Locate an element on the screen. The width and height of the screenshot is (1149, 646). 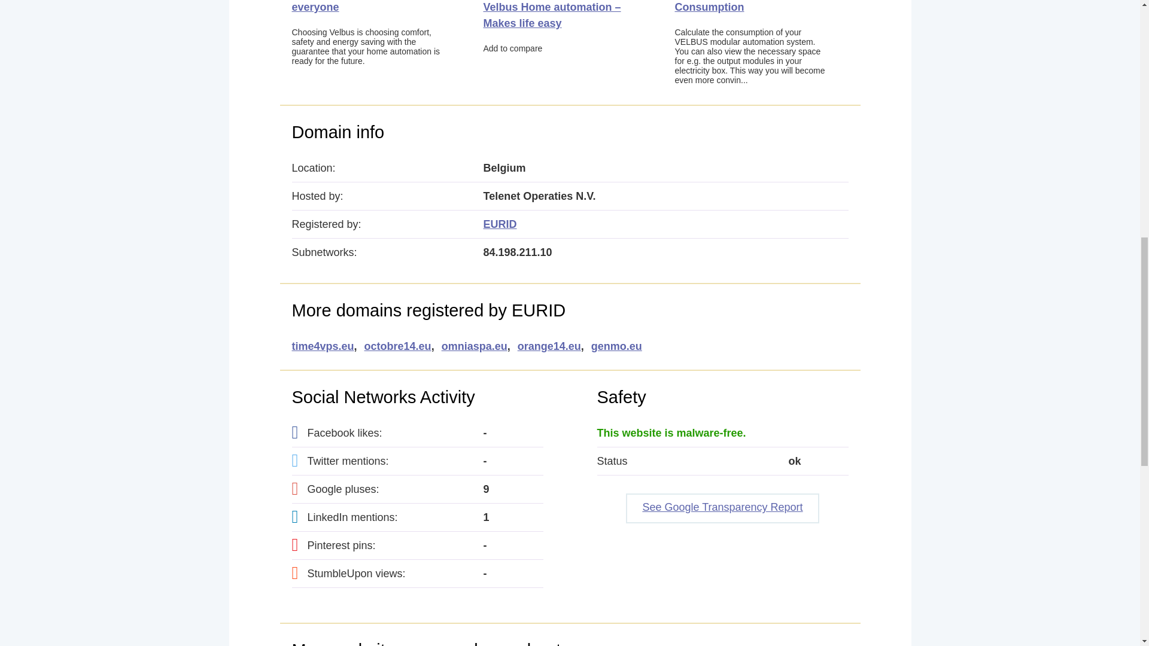
genmo.eu is located at coordinates (616, 346).